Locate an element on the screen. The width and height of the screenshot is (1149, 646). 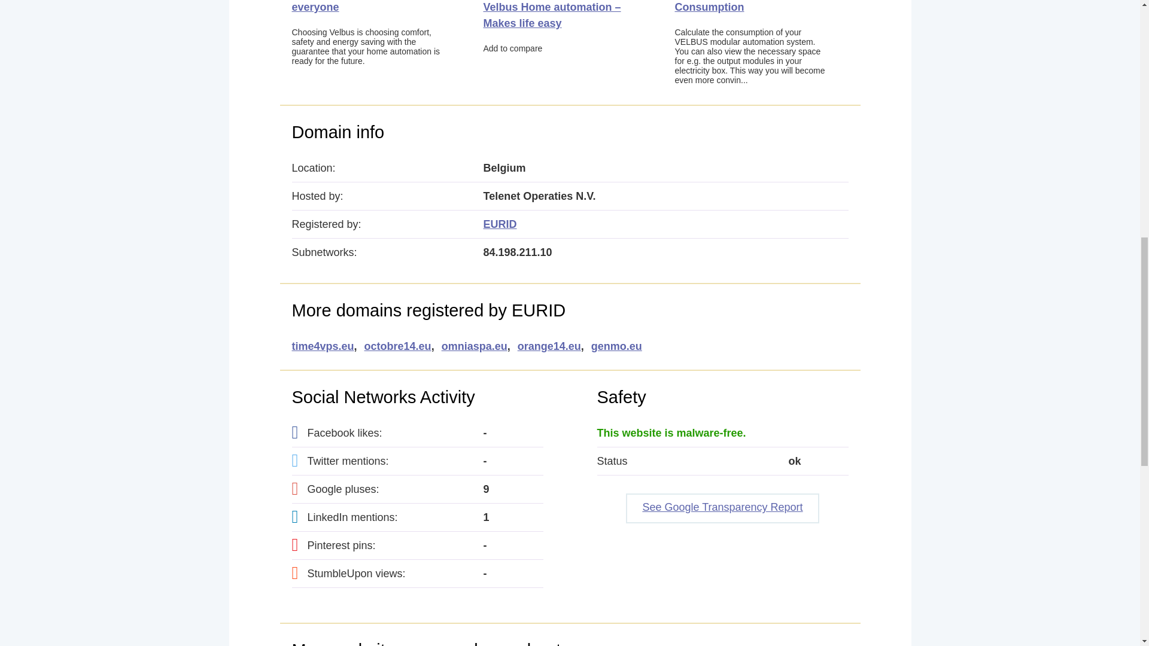
genmo.eu is located at coordinates (616, 346).